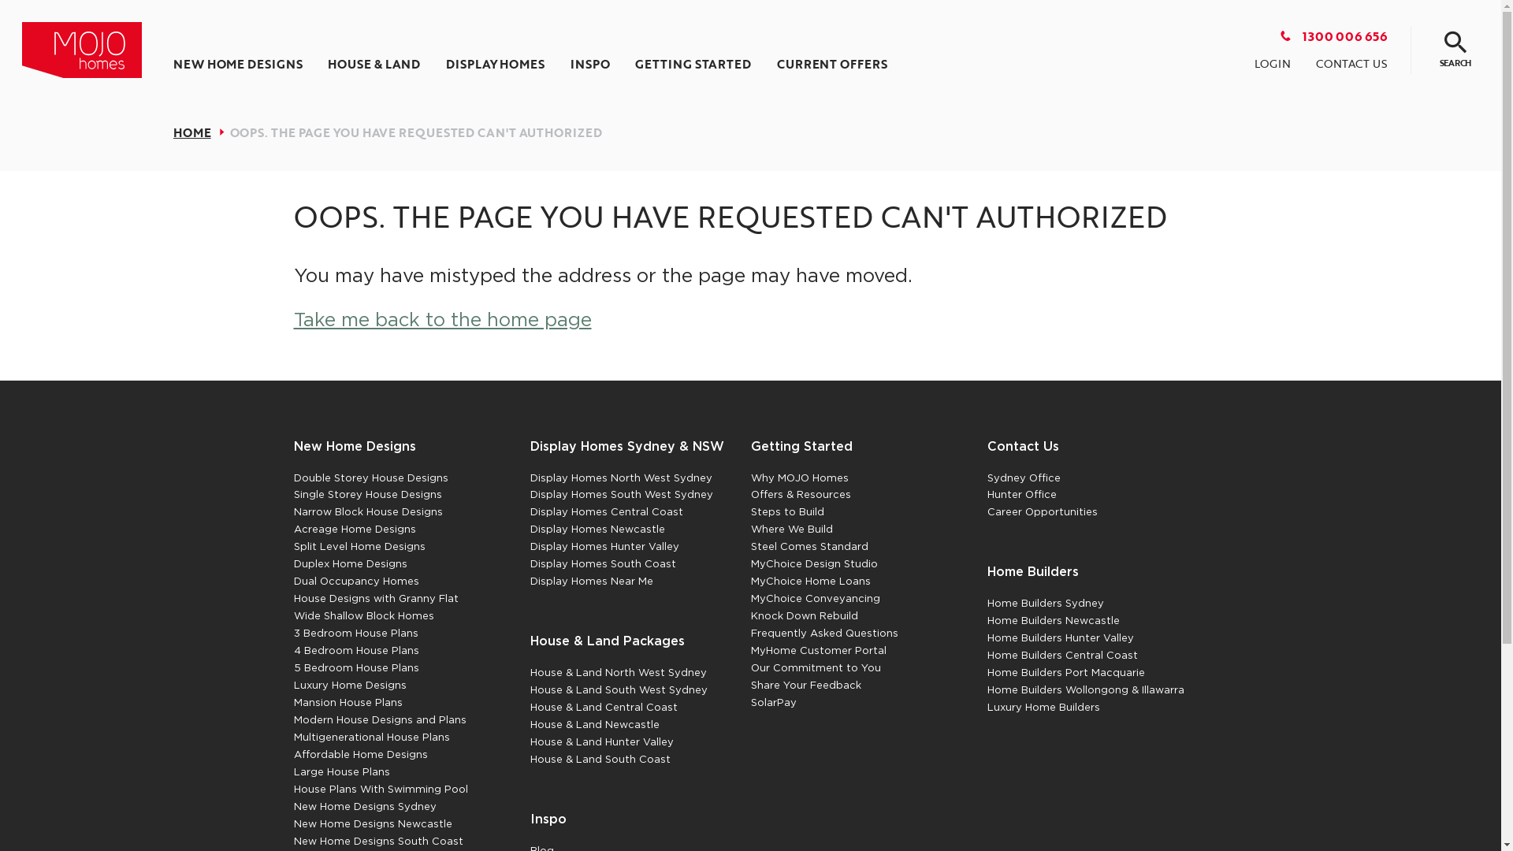 The image size is (1513, 851). Describe the element at coordinates (601, 742) in the screenshot. I see `House & Land Hunter Valley` at that location.